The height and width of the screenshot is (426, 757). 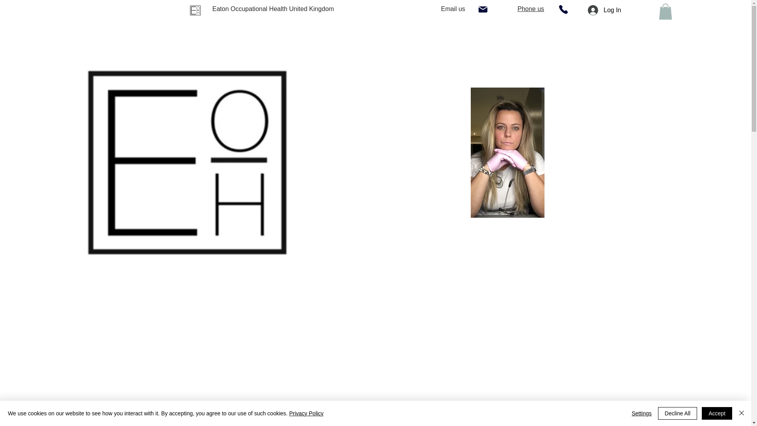 I want to click on Log In, so click(x=604, y=10).